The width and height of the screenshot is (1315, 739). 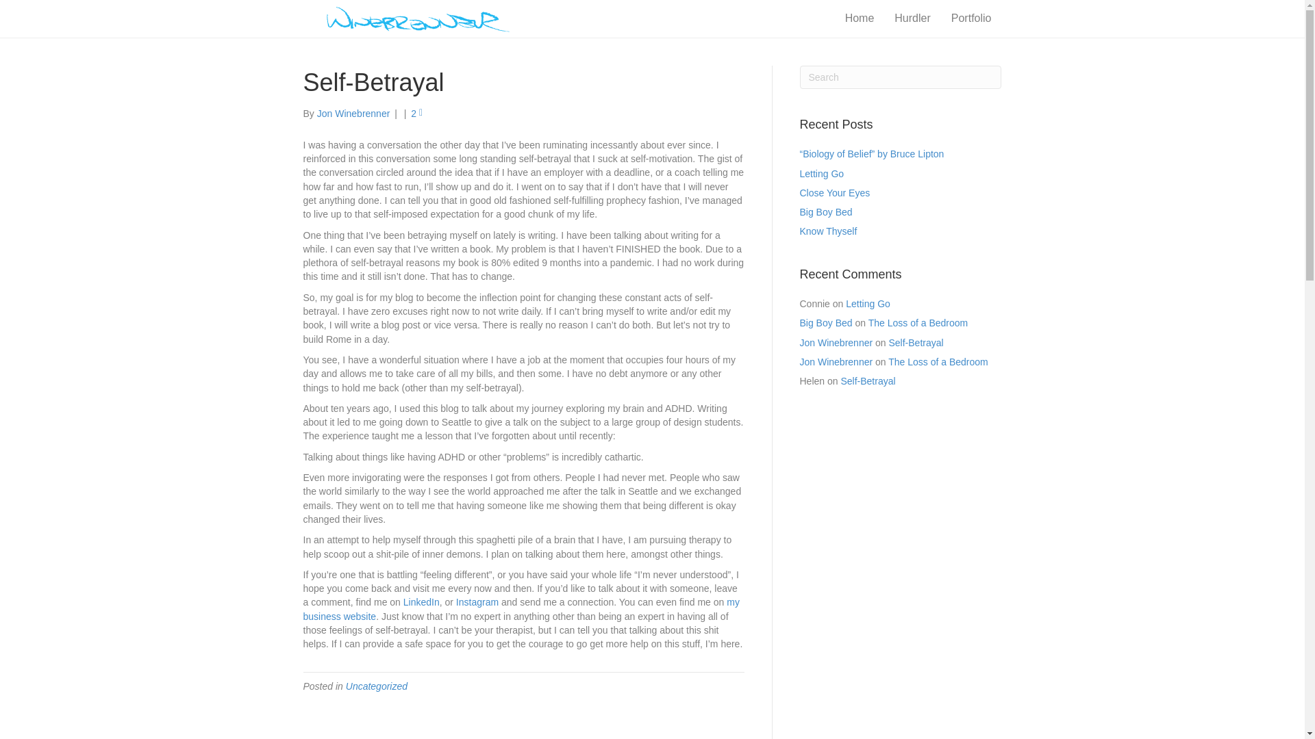 What do you see at coordinates (353, 113) in the screenshot?
I see `Jon Winebrenner` at bounding box center [353, 113].